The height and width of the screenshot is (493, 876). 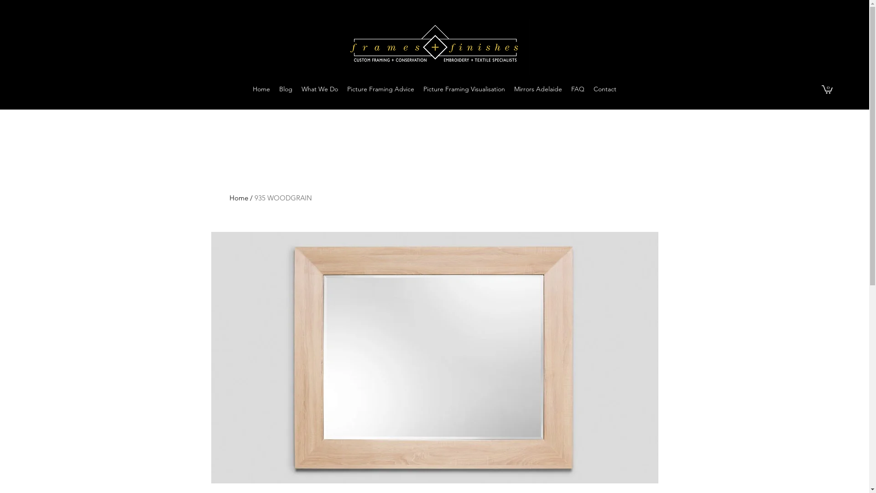 I want to click on Mirrors Adelaide, so click(x=538, y=89).